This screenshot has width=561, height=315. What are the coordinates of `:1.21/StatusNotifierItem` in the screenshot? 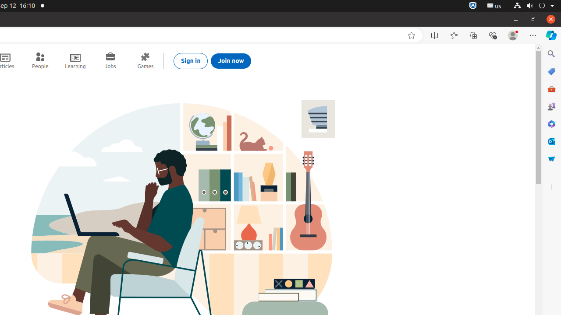 It's located at (494, 6).